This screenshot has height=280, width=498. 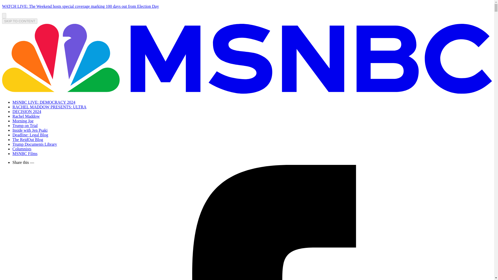 I want to click on Deadline: Legal Blog, so click(x=30, y=135).